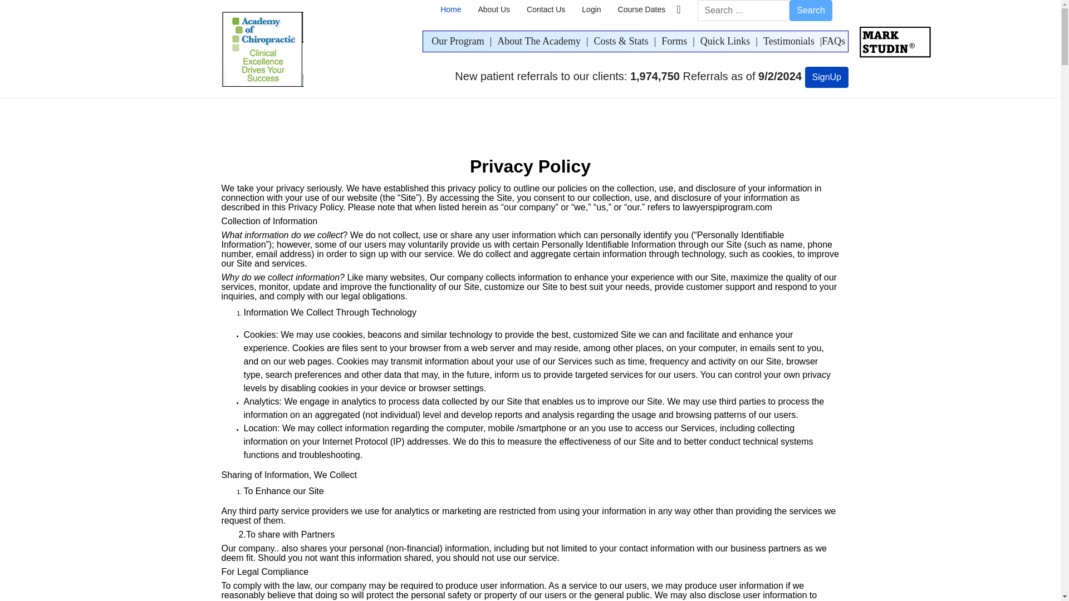 This screenshot has width=1069, height=601. I want to click on Our Program, so click(458, 41).